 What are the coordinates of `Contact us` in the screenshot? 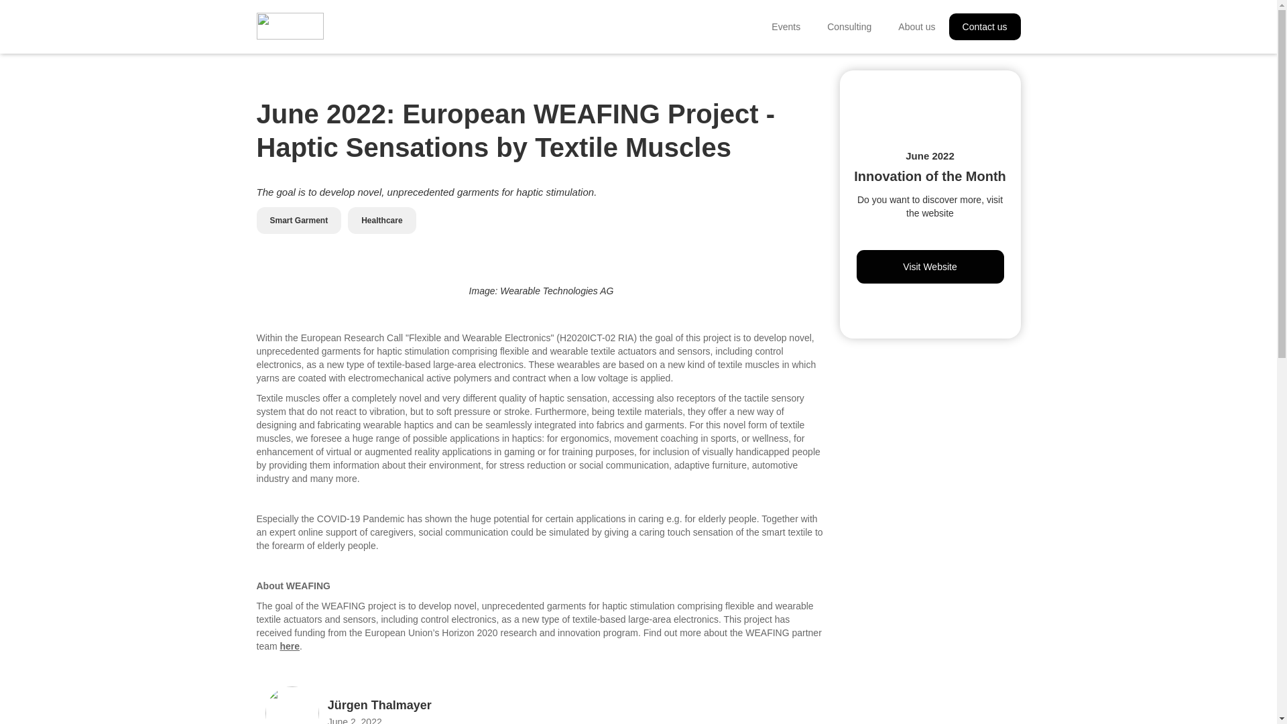 It's located at (985, 27).